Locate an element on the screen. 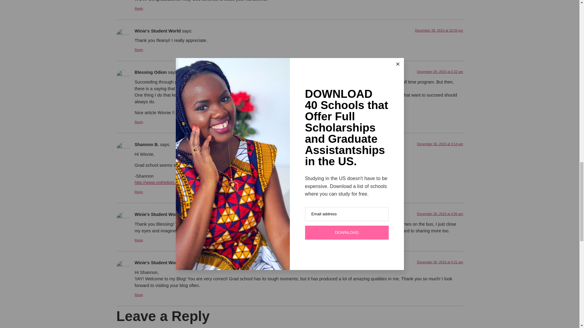 The height and width of the screenshot is (328, 584). December 30, 2015 at 4:21 am is located at coordinates (440, 262).